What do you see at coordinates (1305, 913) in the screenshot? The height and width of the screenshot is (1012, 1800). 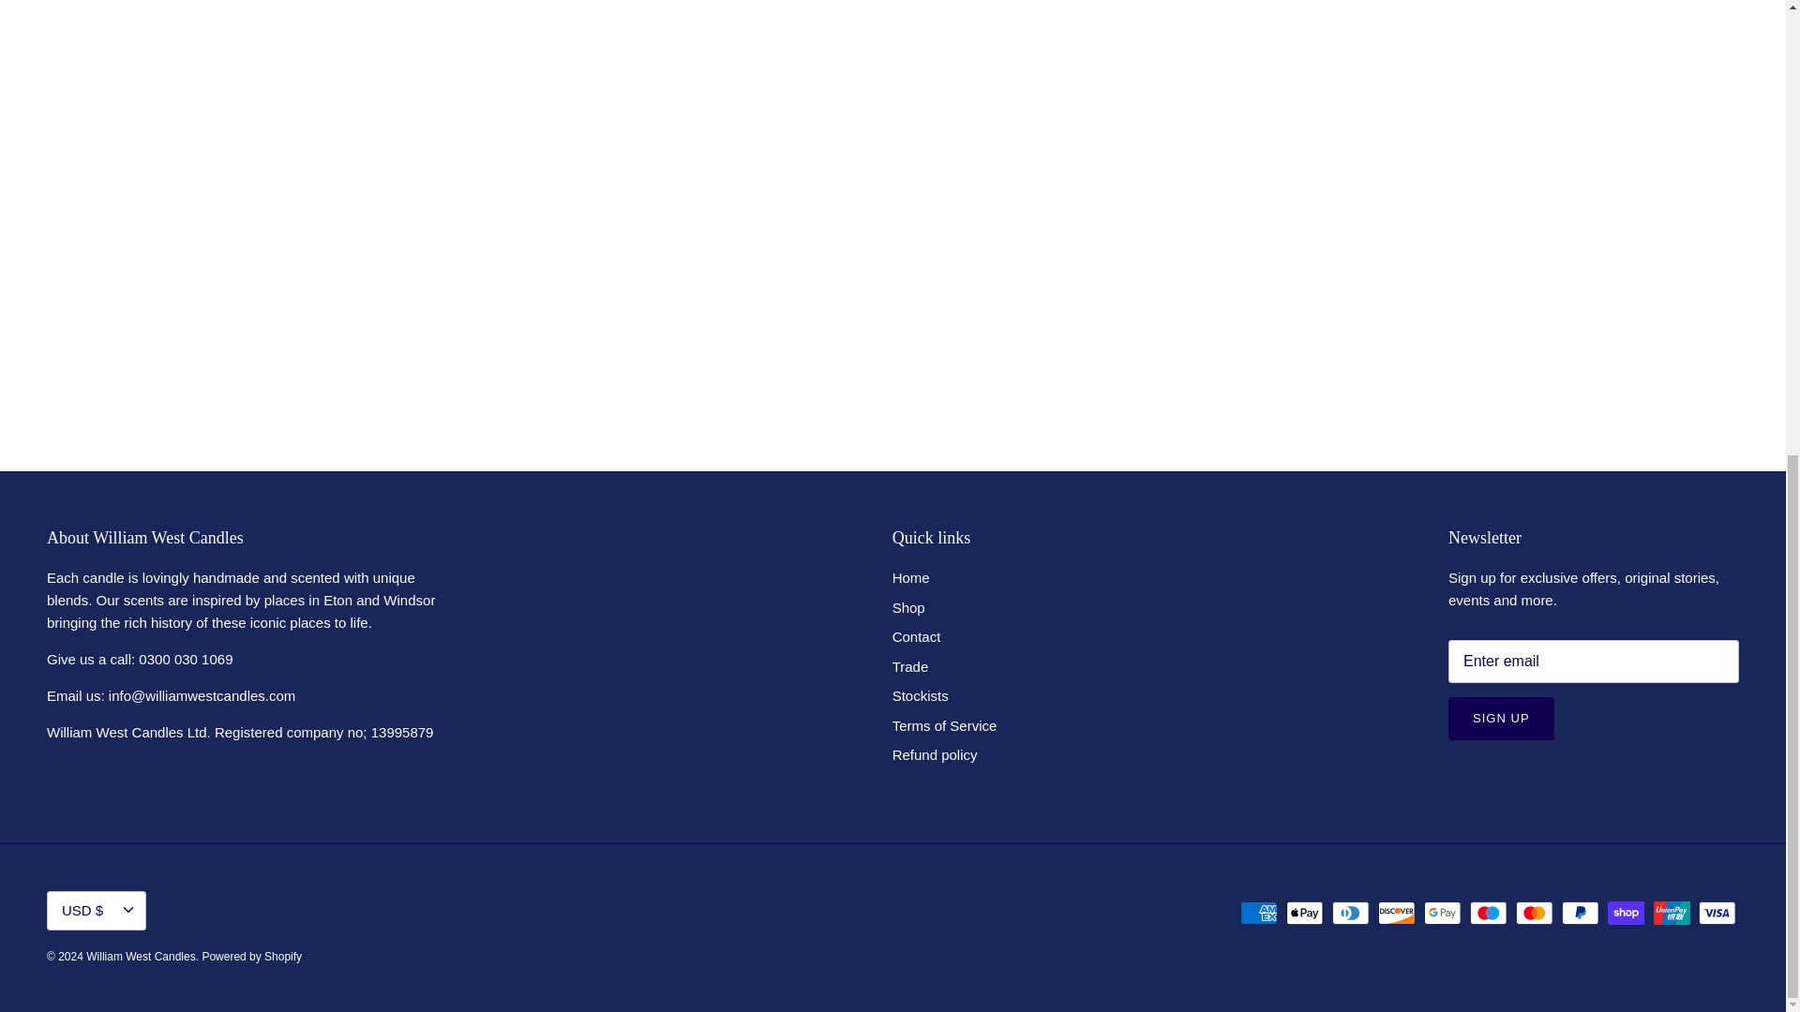 I see `Apple Pay` at bounding box center [1305, 913].